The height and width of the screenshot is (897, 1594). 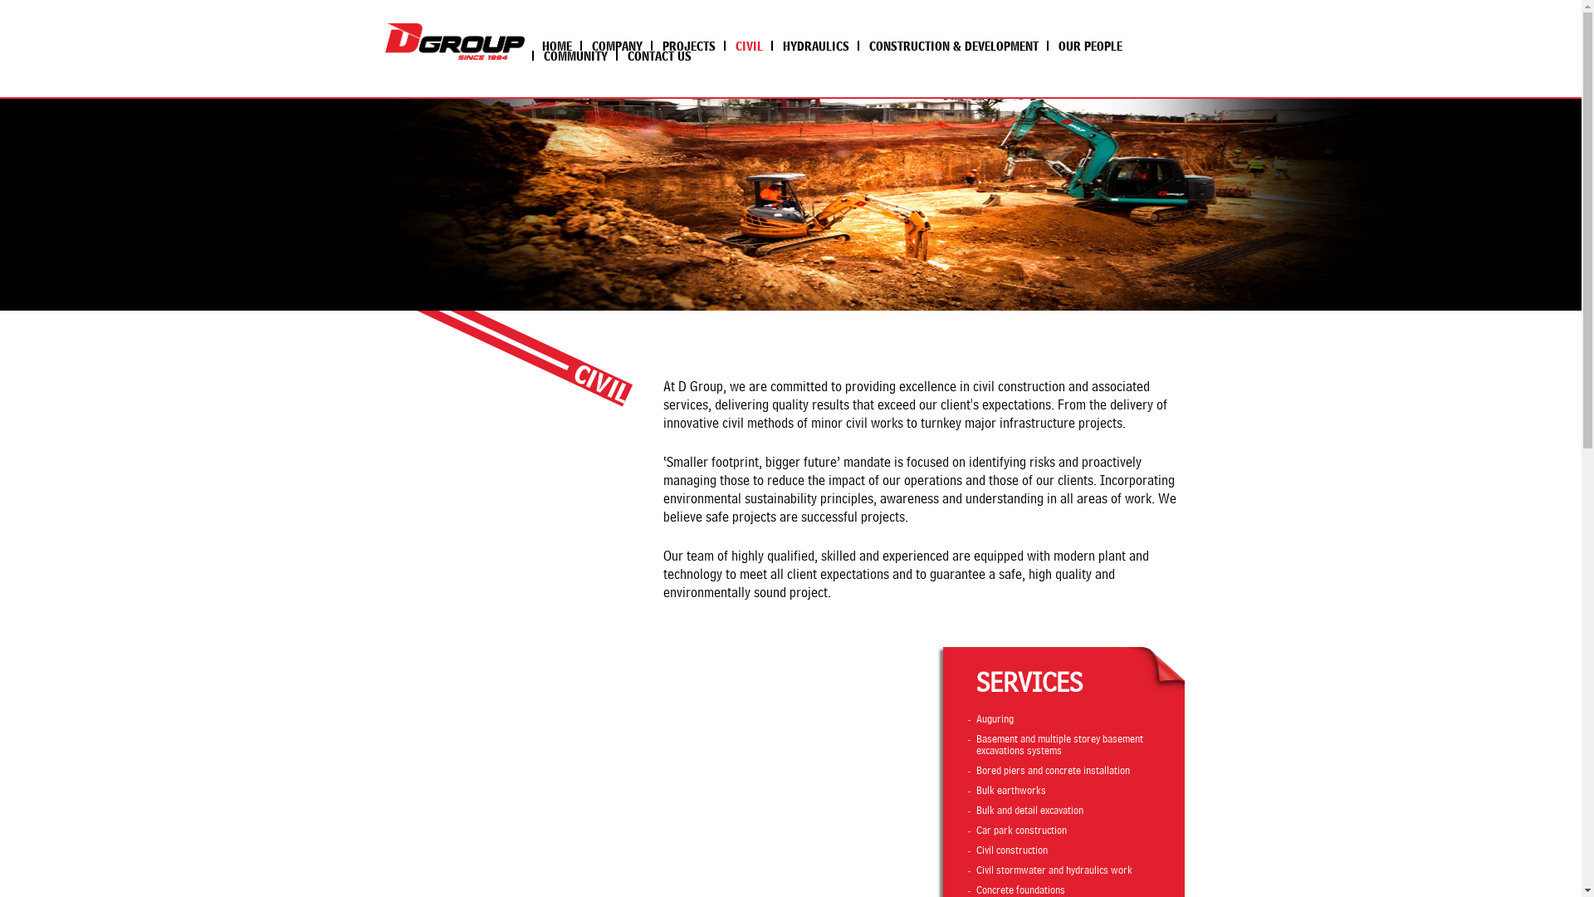 I want to click on COMMUNITY, so click(x=575, y=56).